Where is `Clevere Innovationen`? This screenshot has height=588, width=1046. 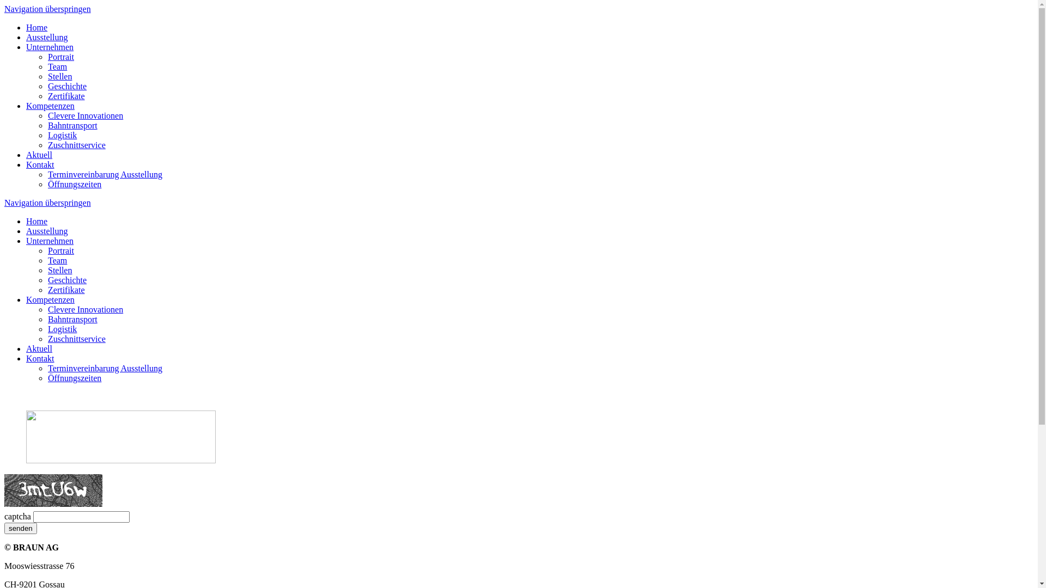
Clevere Innovationen is located at coordinates (86, 309).